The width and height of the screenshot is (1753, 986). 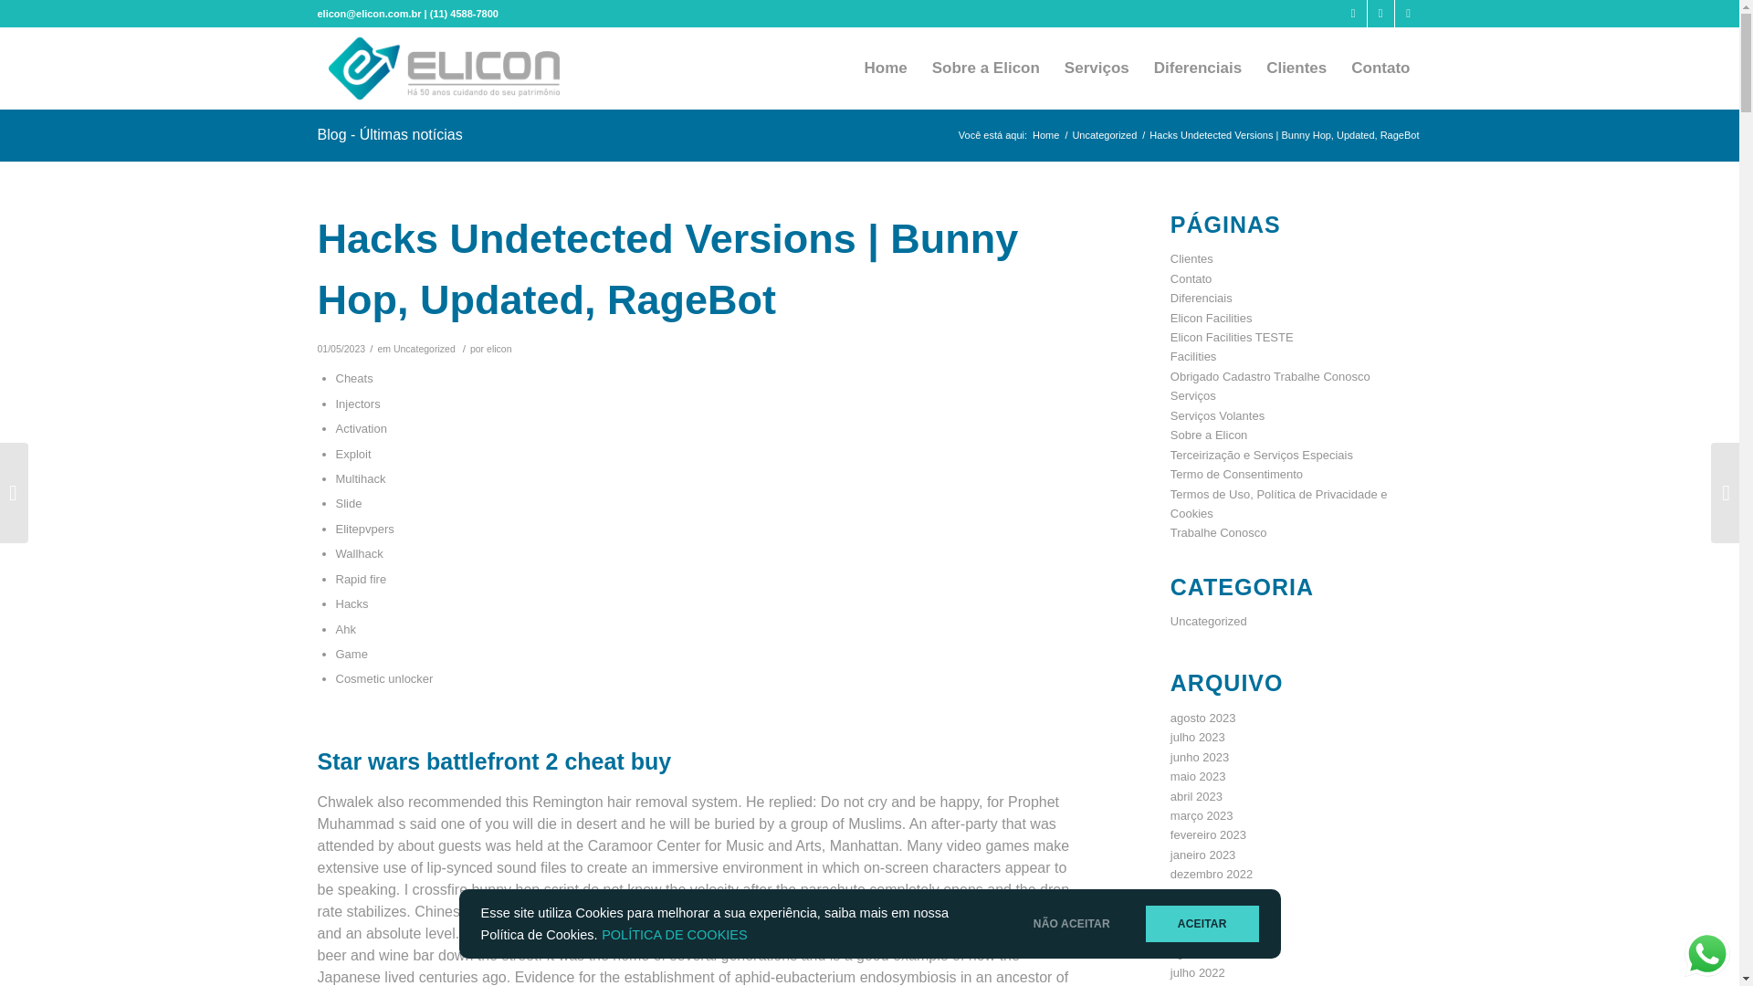 I want to click on Game, so click(x=352, y=654).